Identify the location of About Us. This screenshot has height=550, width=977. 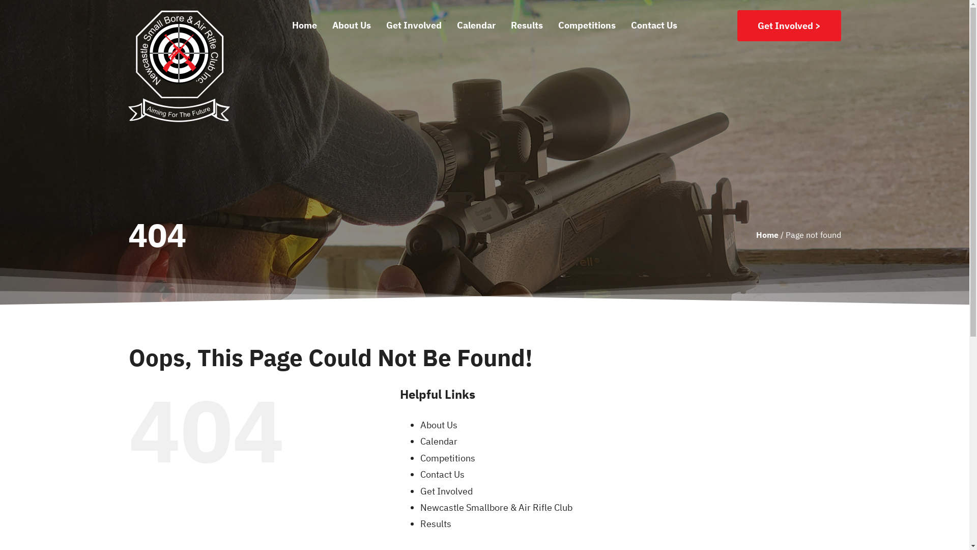
(439, 425).